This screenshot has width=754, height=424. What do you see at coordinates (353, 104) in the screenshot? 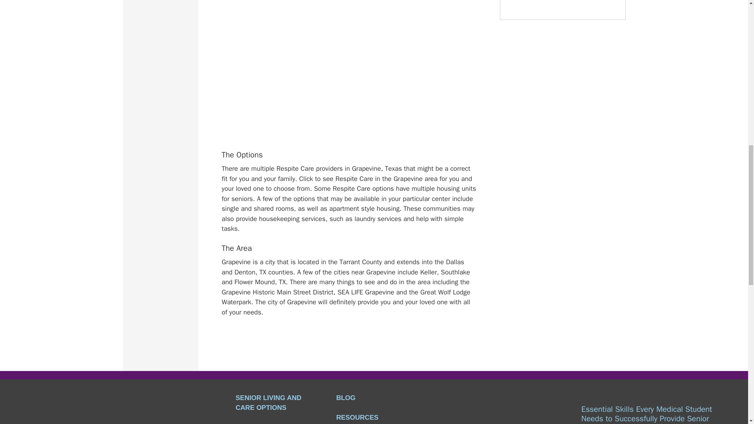
I see `Advertisement` at bounding box center [353, 104].